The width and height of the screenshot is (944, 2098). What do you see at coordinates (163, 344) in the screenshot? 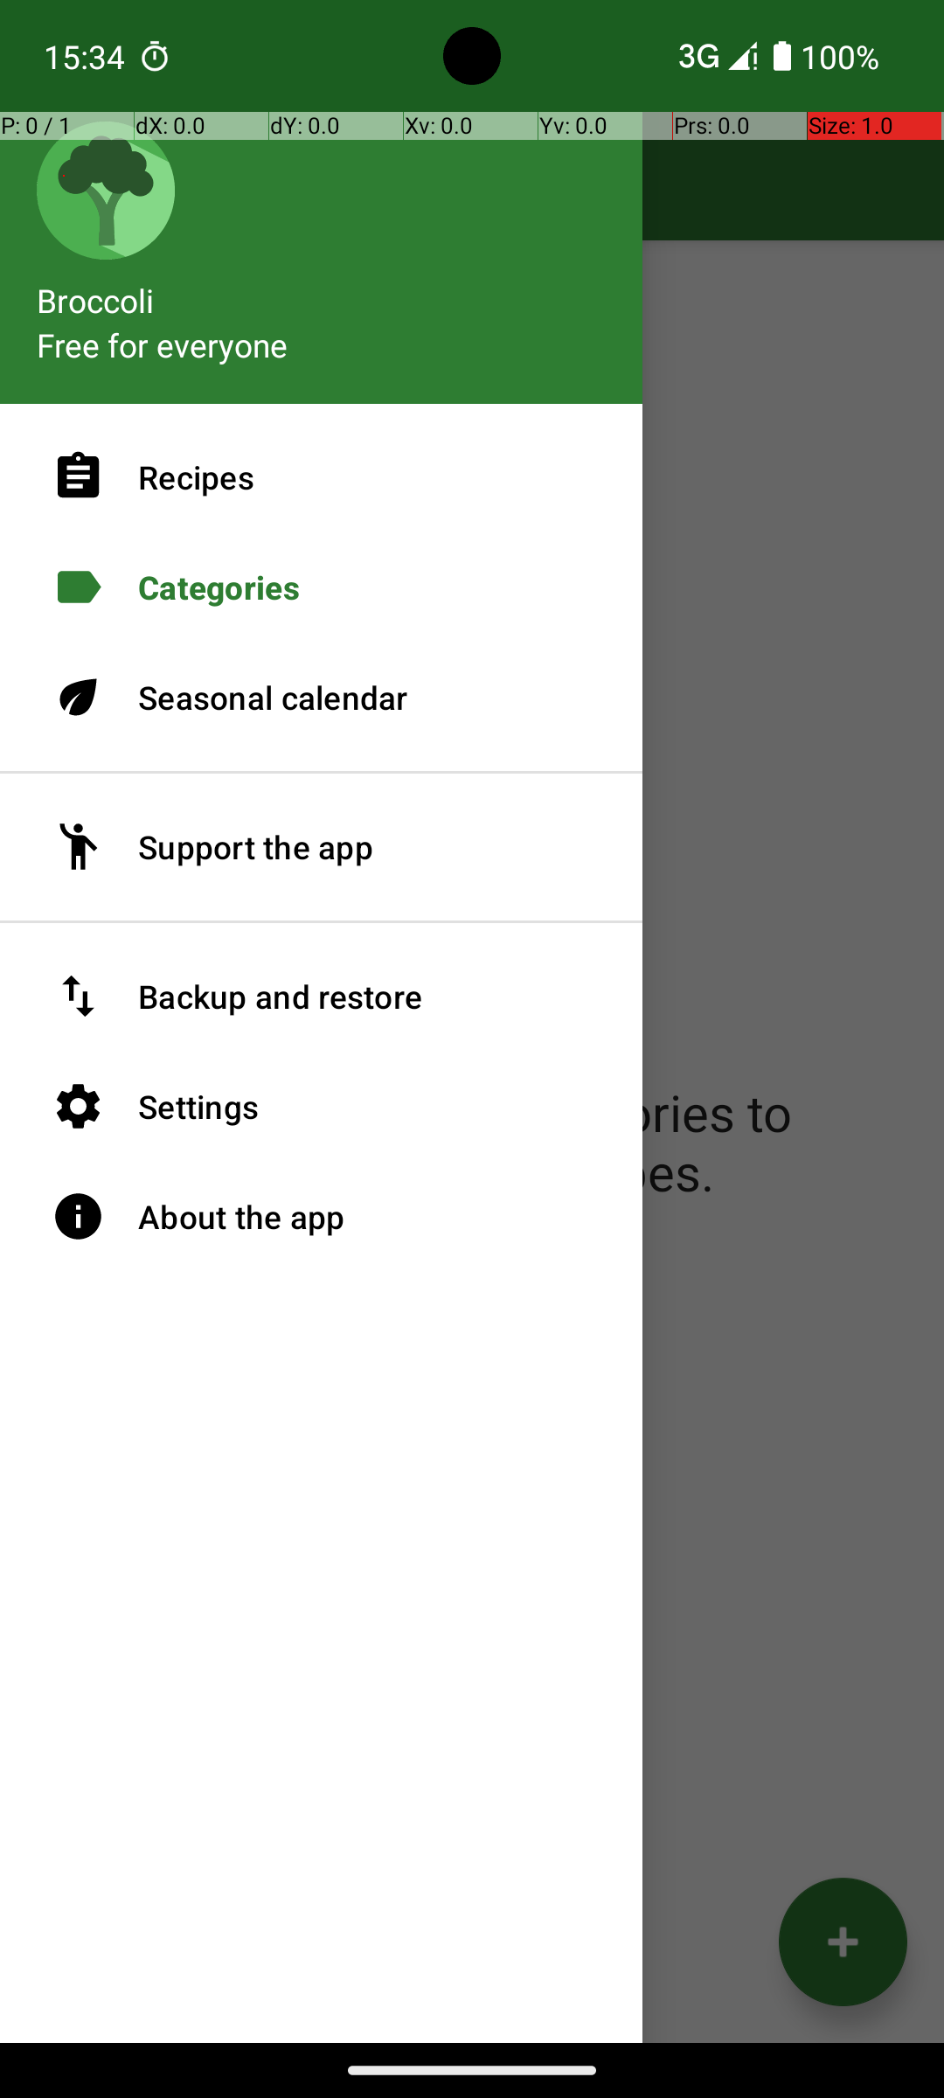
I see `Free for everyone` at bounding box center [163, 344].